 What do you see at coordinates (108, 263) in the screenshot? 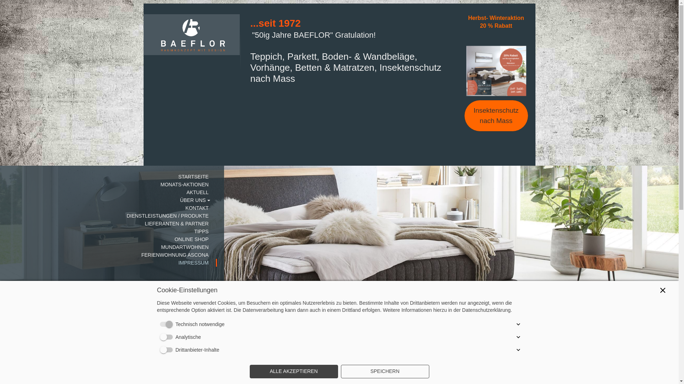
I see `IMPRESSUM` at bounding box center [108, 263].